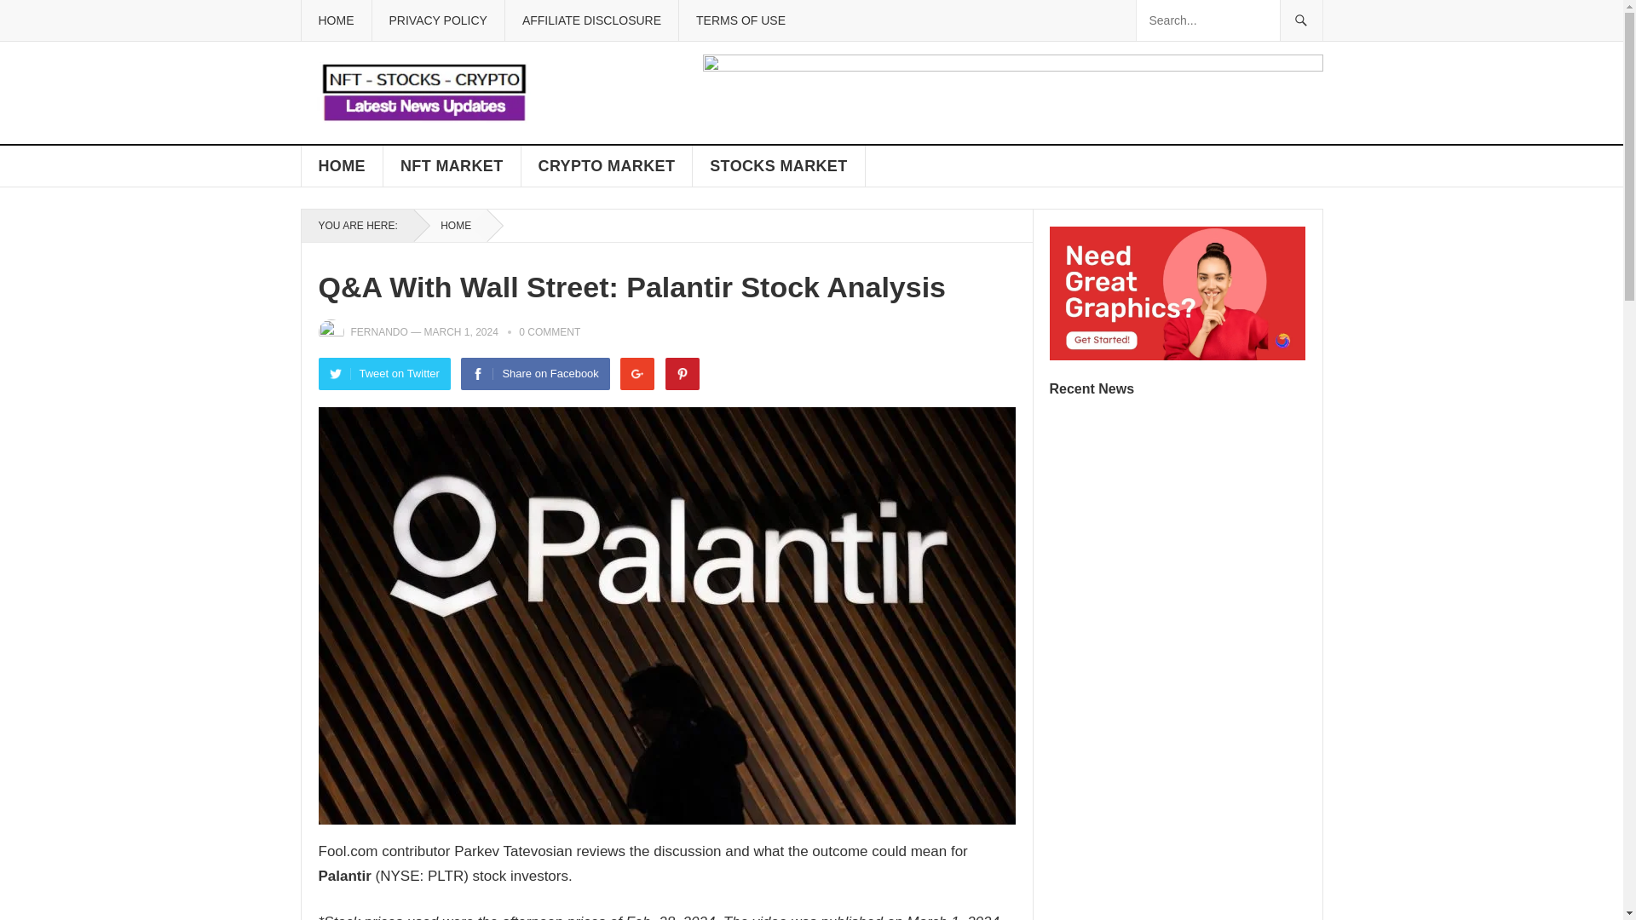 Image resolution: width=1636 pixels, height=920 pixels. Describe the element at coordinates (683, 373) in the screenshot. I see `Pinterest` at that location.